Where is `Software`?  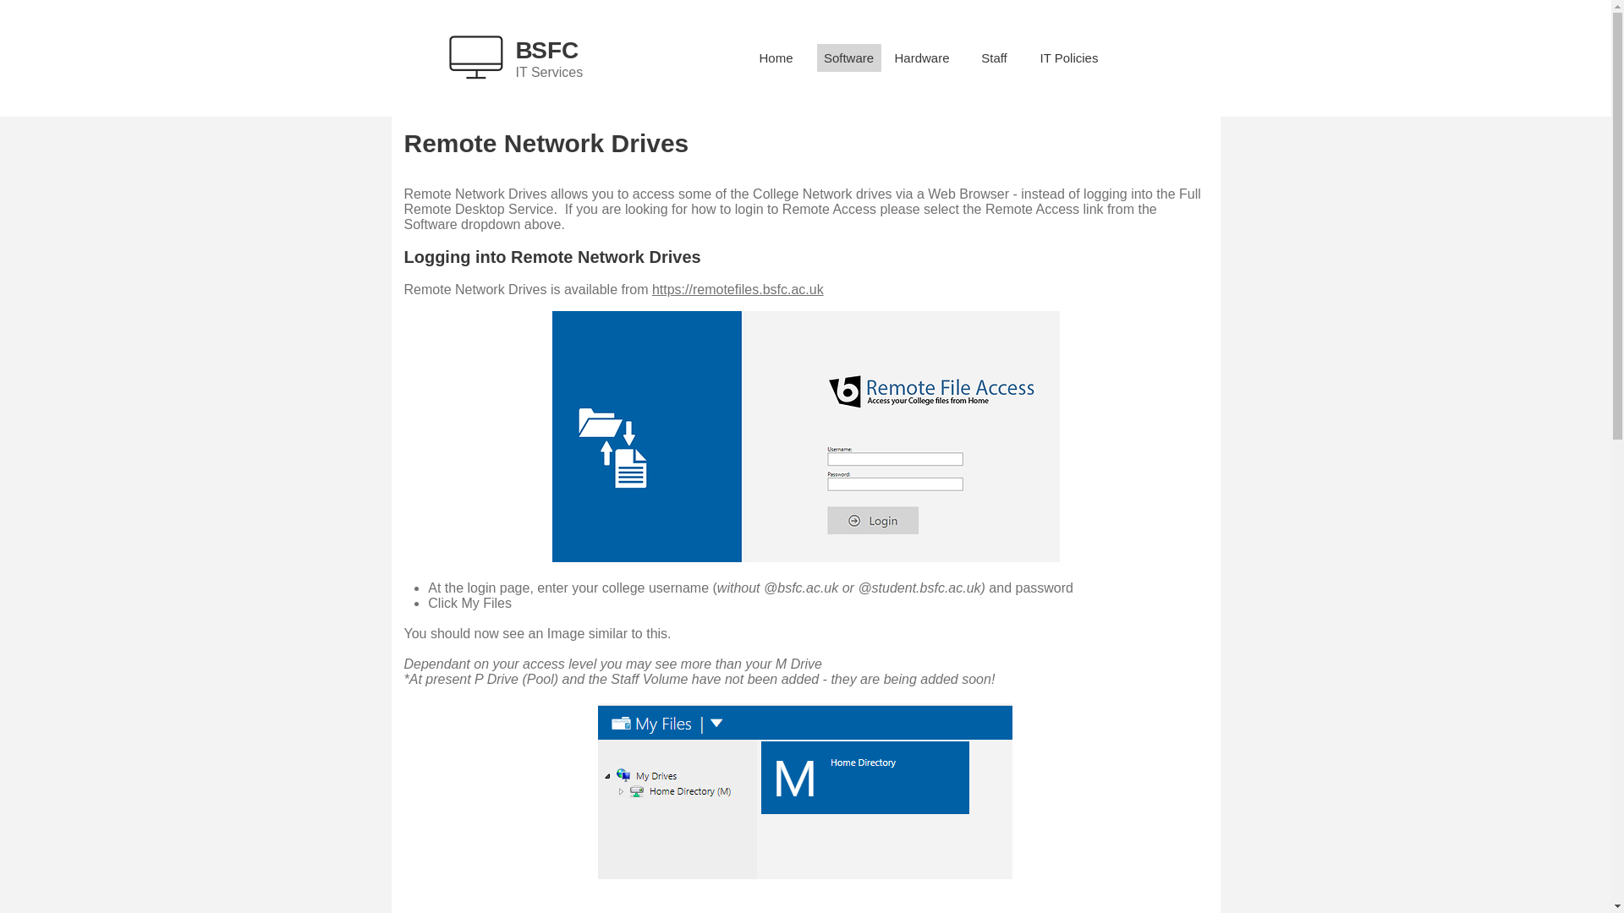 Software is located at coordinates (849, 57).